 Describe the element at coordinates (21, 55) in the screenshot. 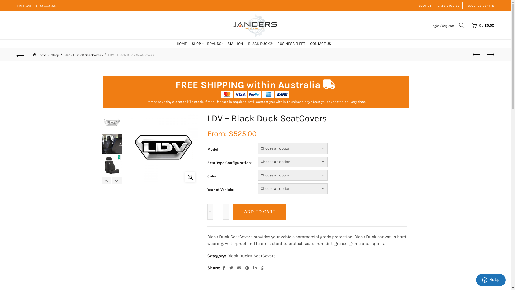

I see `Back` at that location.